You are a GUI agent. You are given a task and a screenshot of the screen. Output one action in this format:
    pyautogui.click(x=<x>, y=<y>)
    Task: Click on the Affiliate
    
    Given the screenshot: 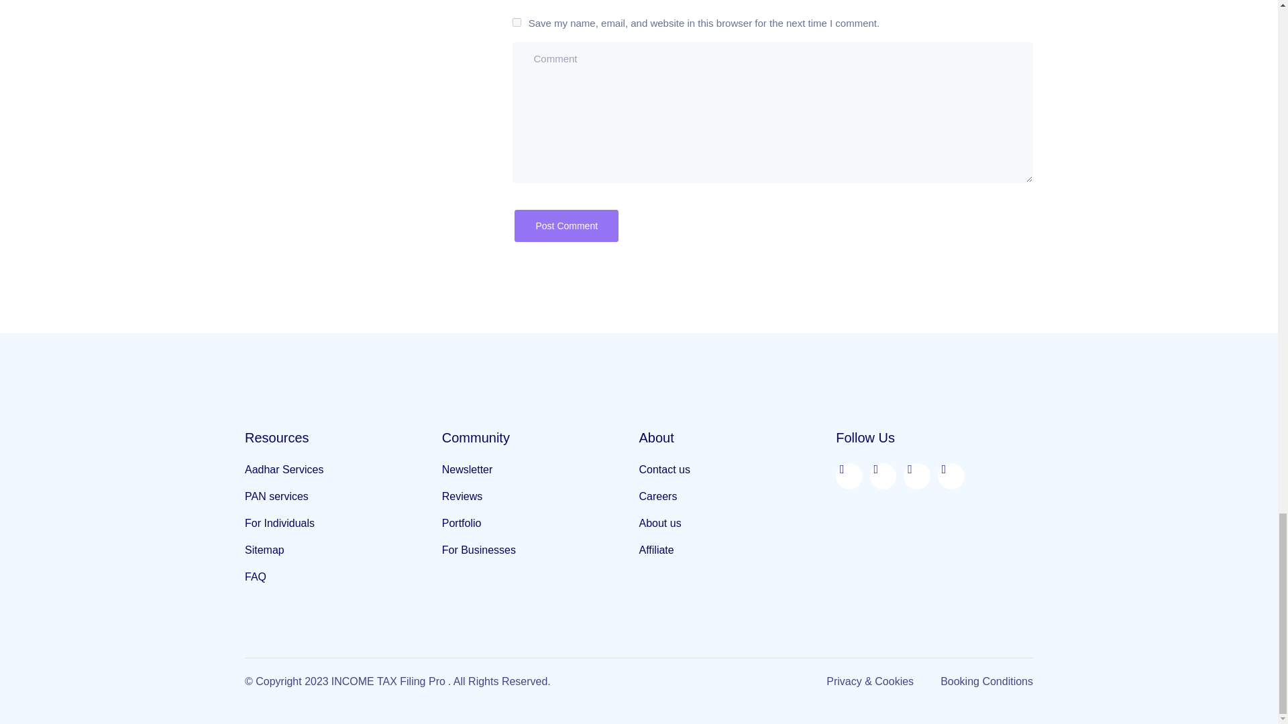 What is the action you would take?
    pyautogui.click(x=737, y=550)
    